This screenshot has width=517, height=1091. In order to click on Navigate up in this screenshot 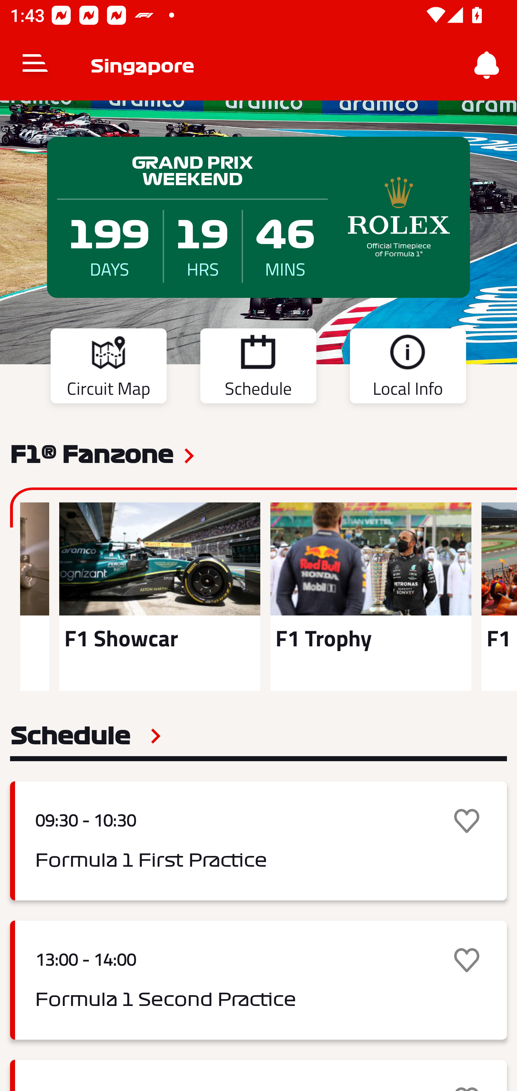, I will do `click(35, 65)`.